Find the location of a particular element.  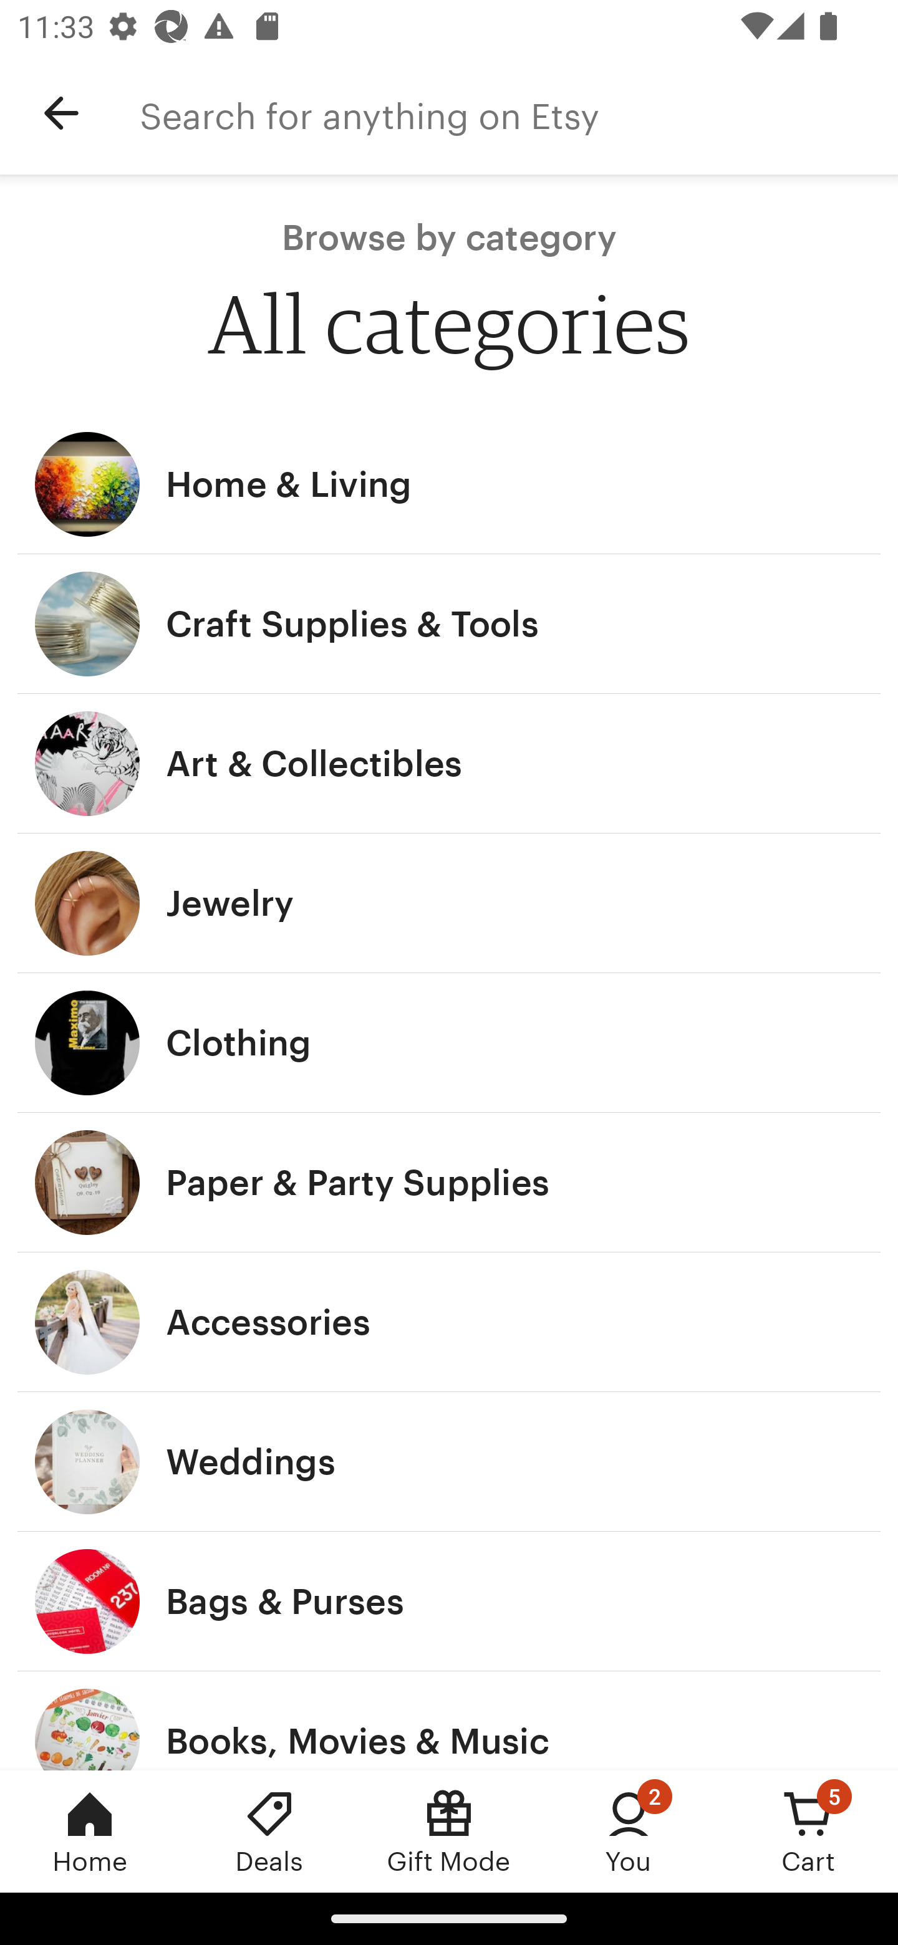

Navigate up is located at coordinates (61, 113).